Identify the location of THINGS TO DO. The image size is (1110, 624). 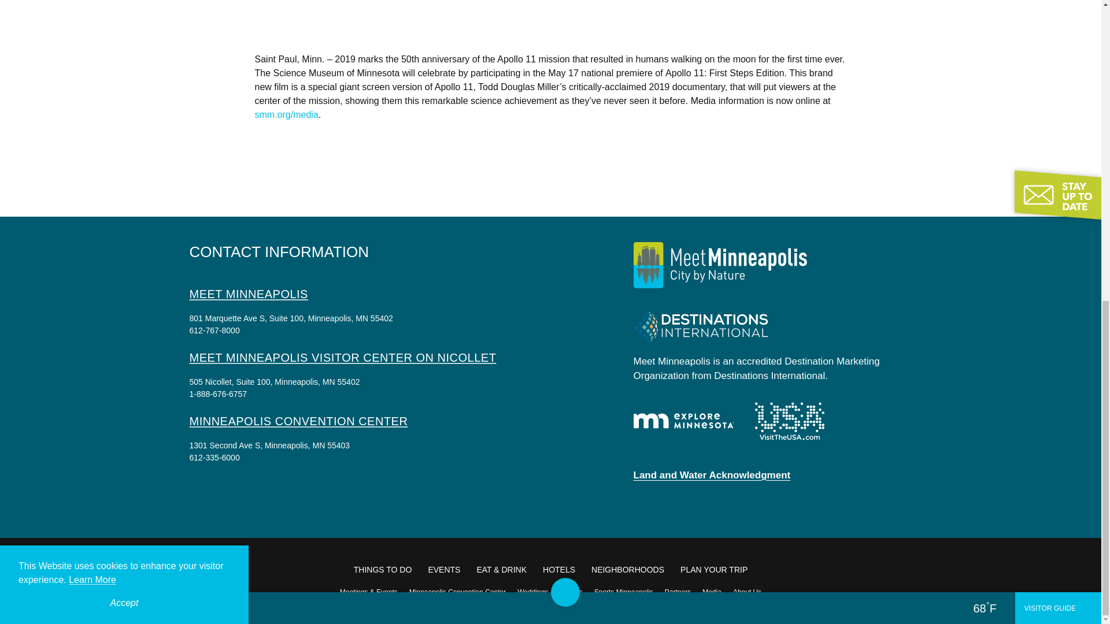
(383, 570).